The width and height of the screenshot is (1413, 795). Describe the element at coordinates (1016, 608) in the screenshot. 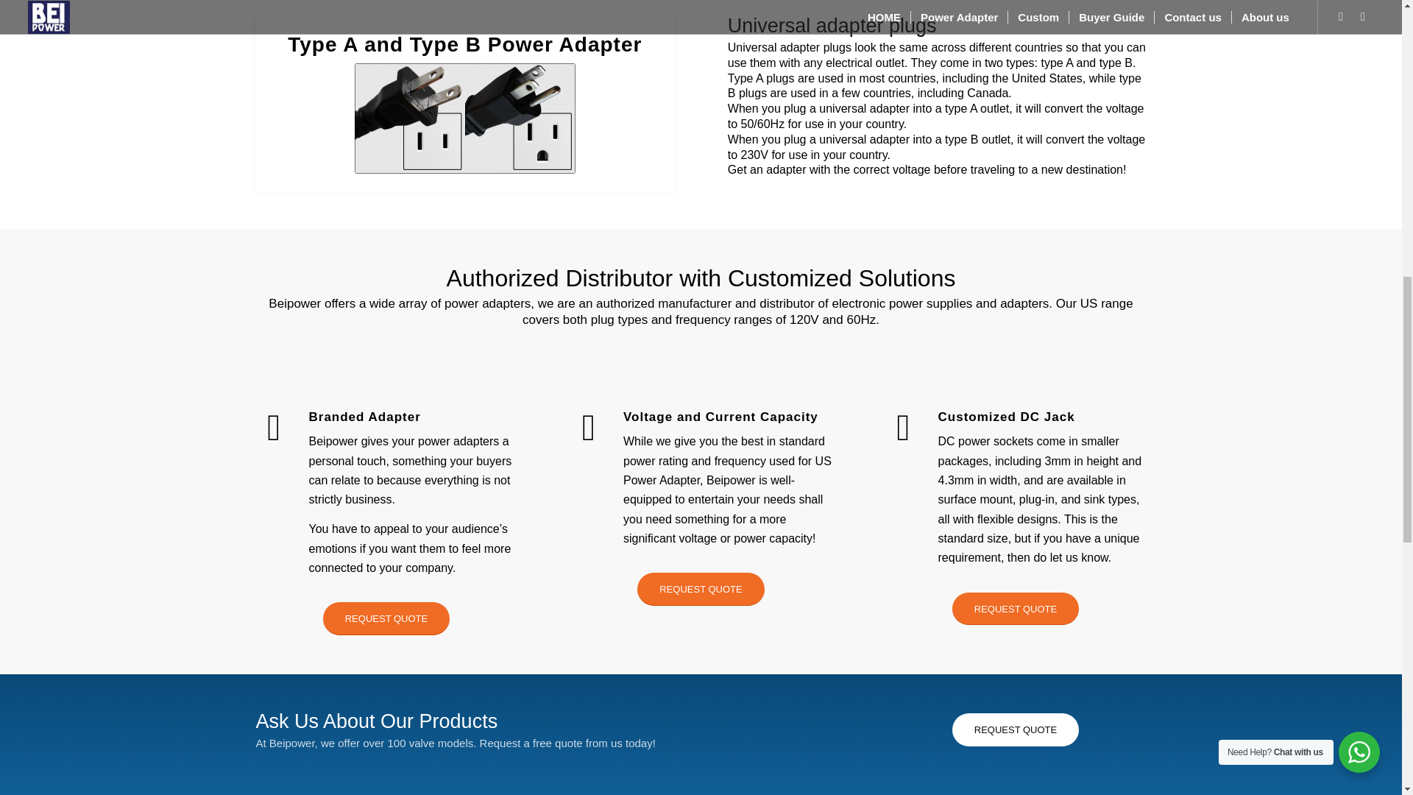

I see `REQUEST QUOTE` at that location.